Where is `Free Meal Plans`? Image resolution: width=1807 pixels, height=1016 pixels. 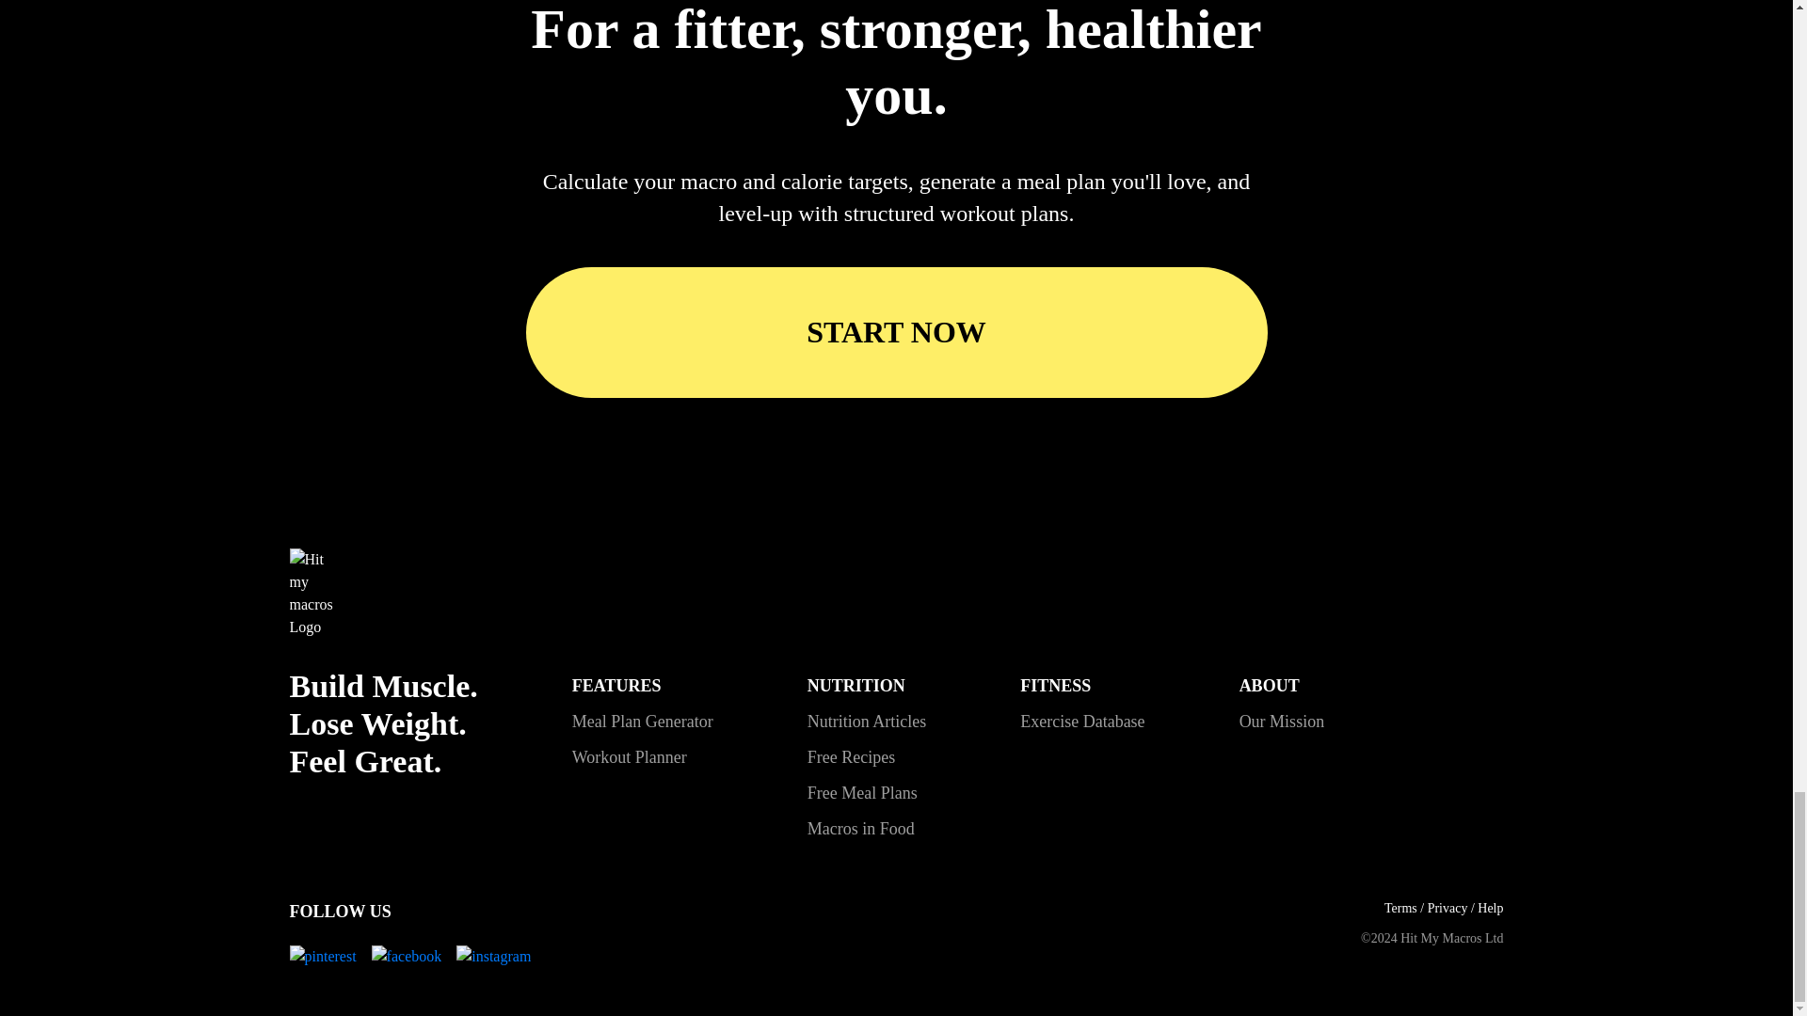
Free Meal Plans is located at coordinates (862, 792).